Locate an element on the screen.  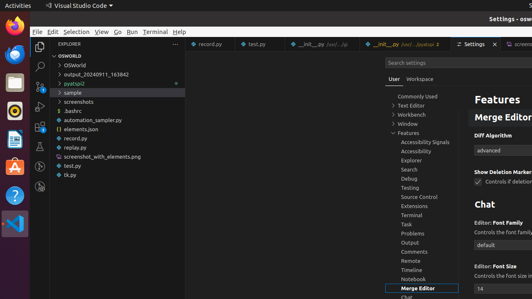
Features, group is located at coordinates (422, 133).